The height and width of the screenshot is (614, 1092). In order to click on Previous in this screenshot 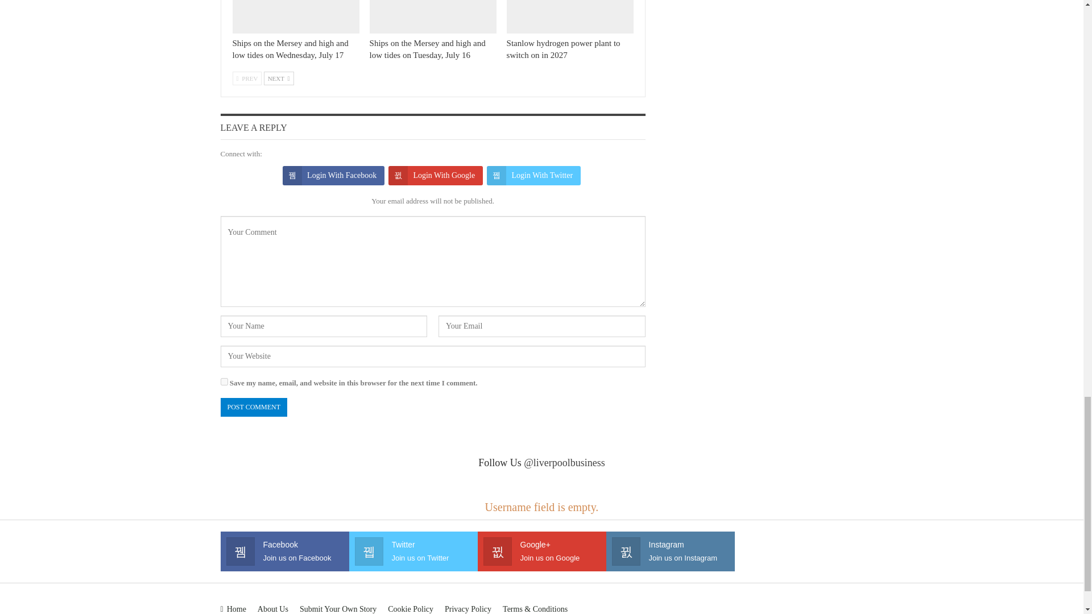, I will do `click(247, 78)`.